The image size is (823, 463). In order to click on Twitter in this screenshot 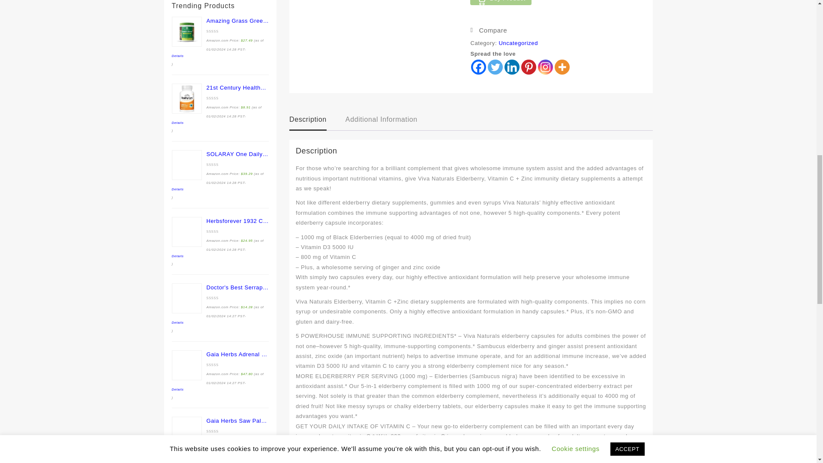, I will do `click(496, 67)`.